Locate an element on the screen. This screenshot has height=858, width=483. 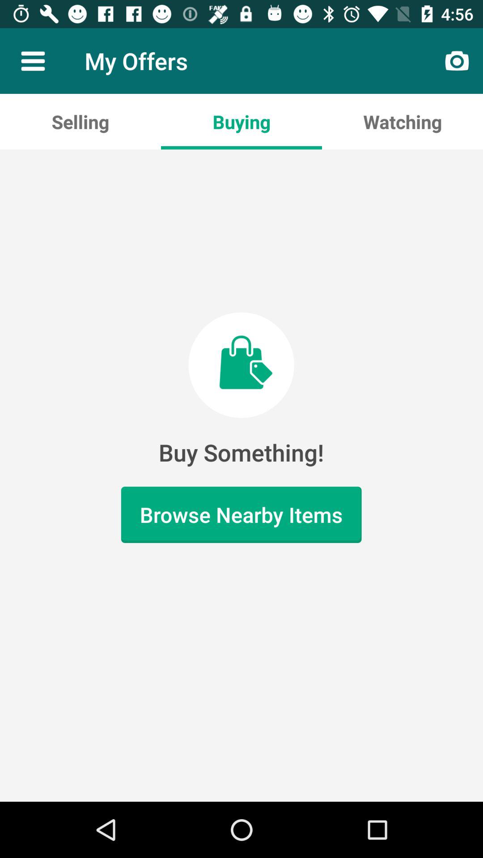
open selling app is located at coordinates (80, 122).